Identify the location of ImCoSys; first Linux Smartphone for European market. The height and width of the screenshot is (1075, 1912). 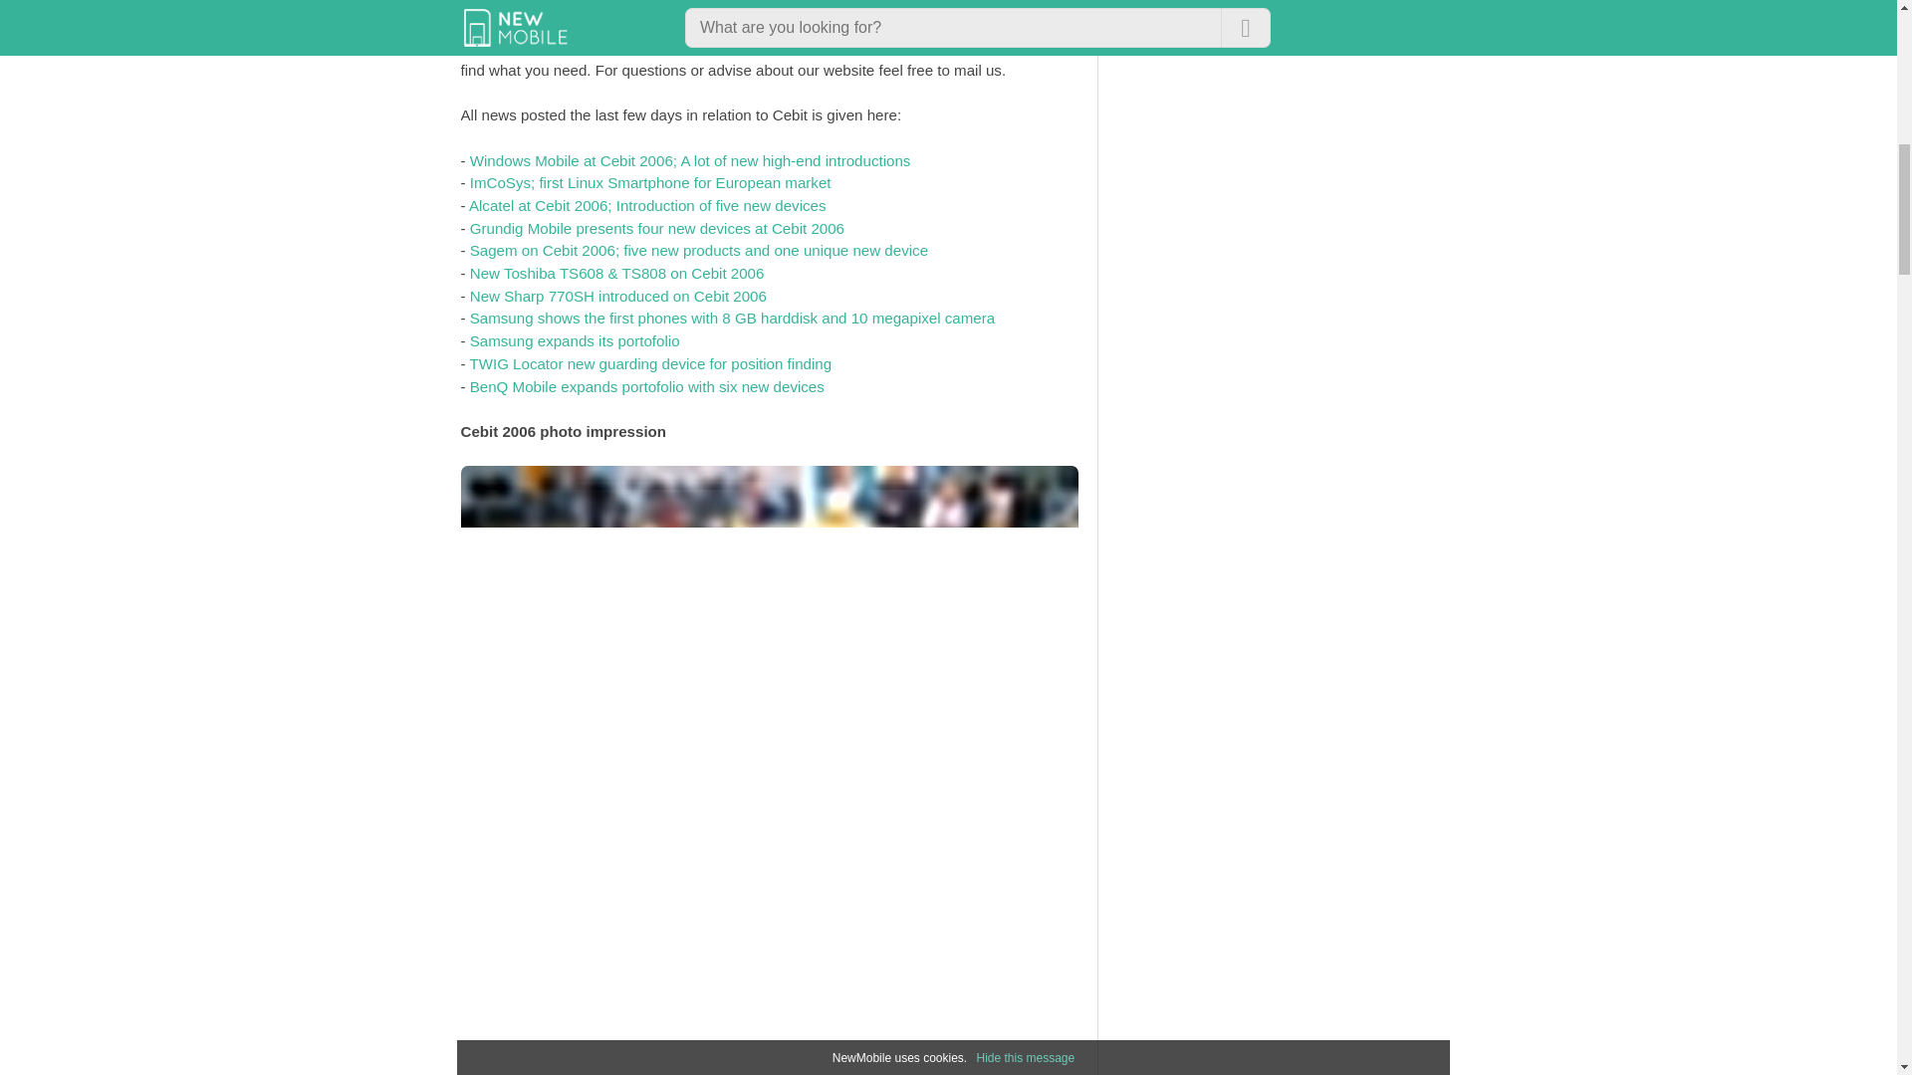
(651, 182).